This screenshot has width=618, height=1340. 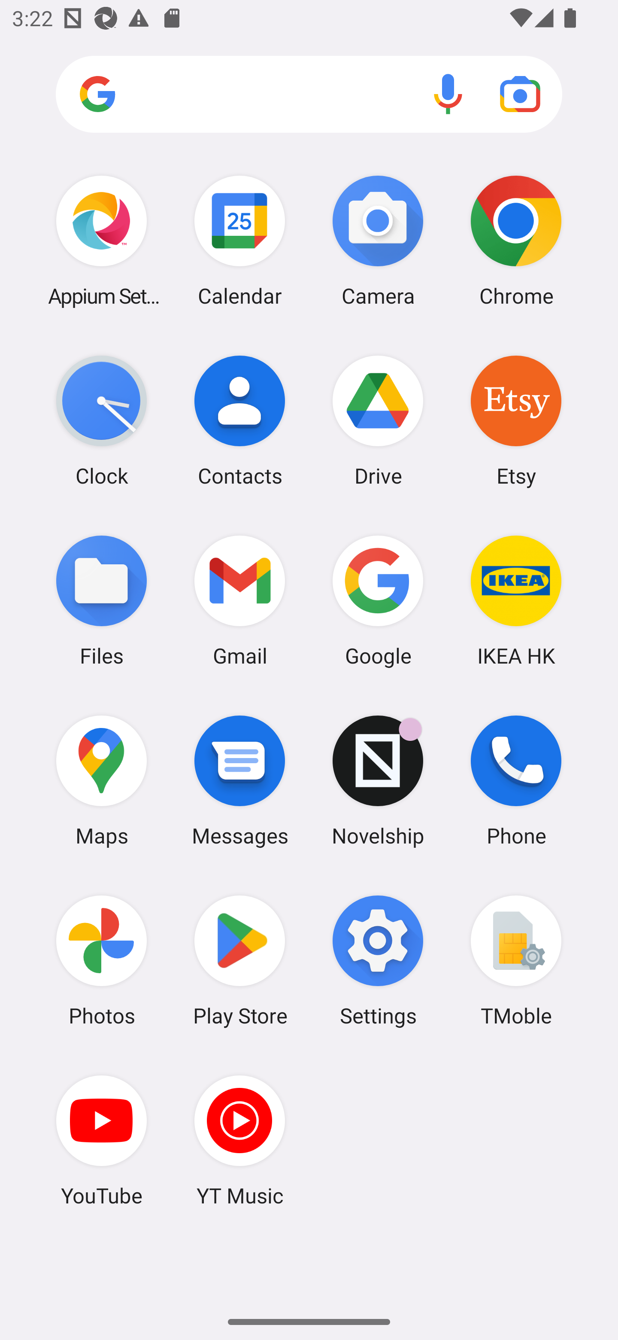 What do you see at coordinates (101, 961) in the screenshot?
I see `Photos` at bounding box center [101, 961].